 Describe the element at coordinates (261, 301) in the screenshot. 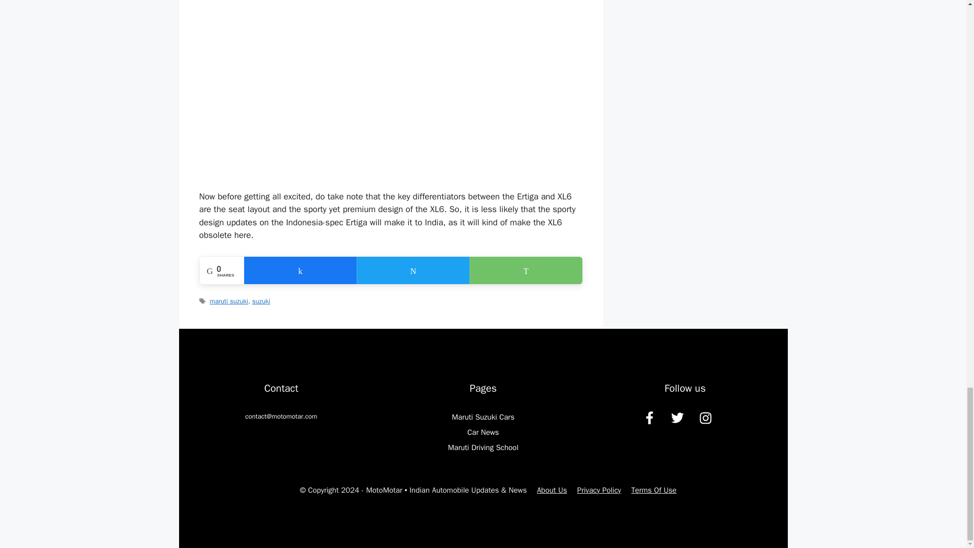

I see `suzuki` at that location.